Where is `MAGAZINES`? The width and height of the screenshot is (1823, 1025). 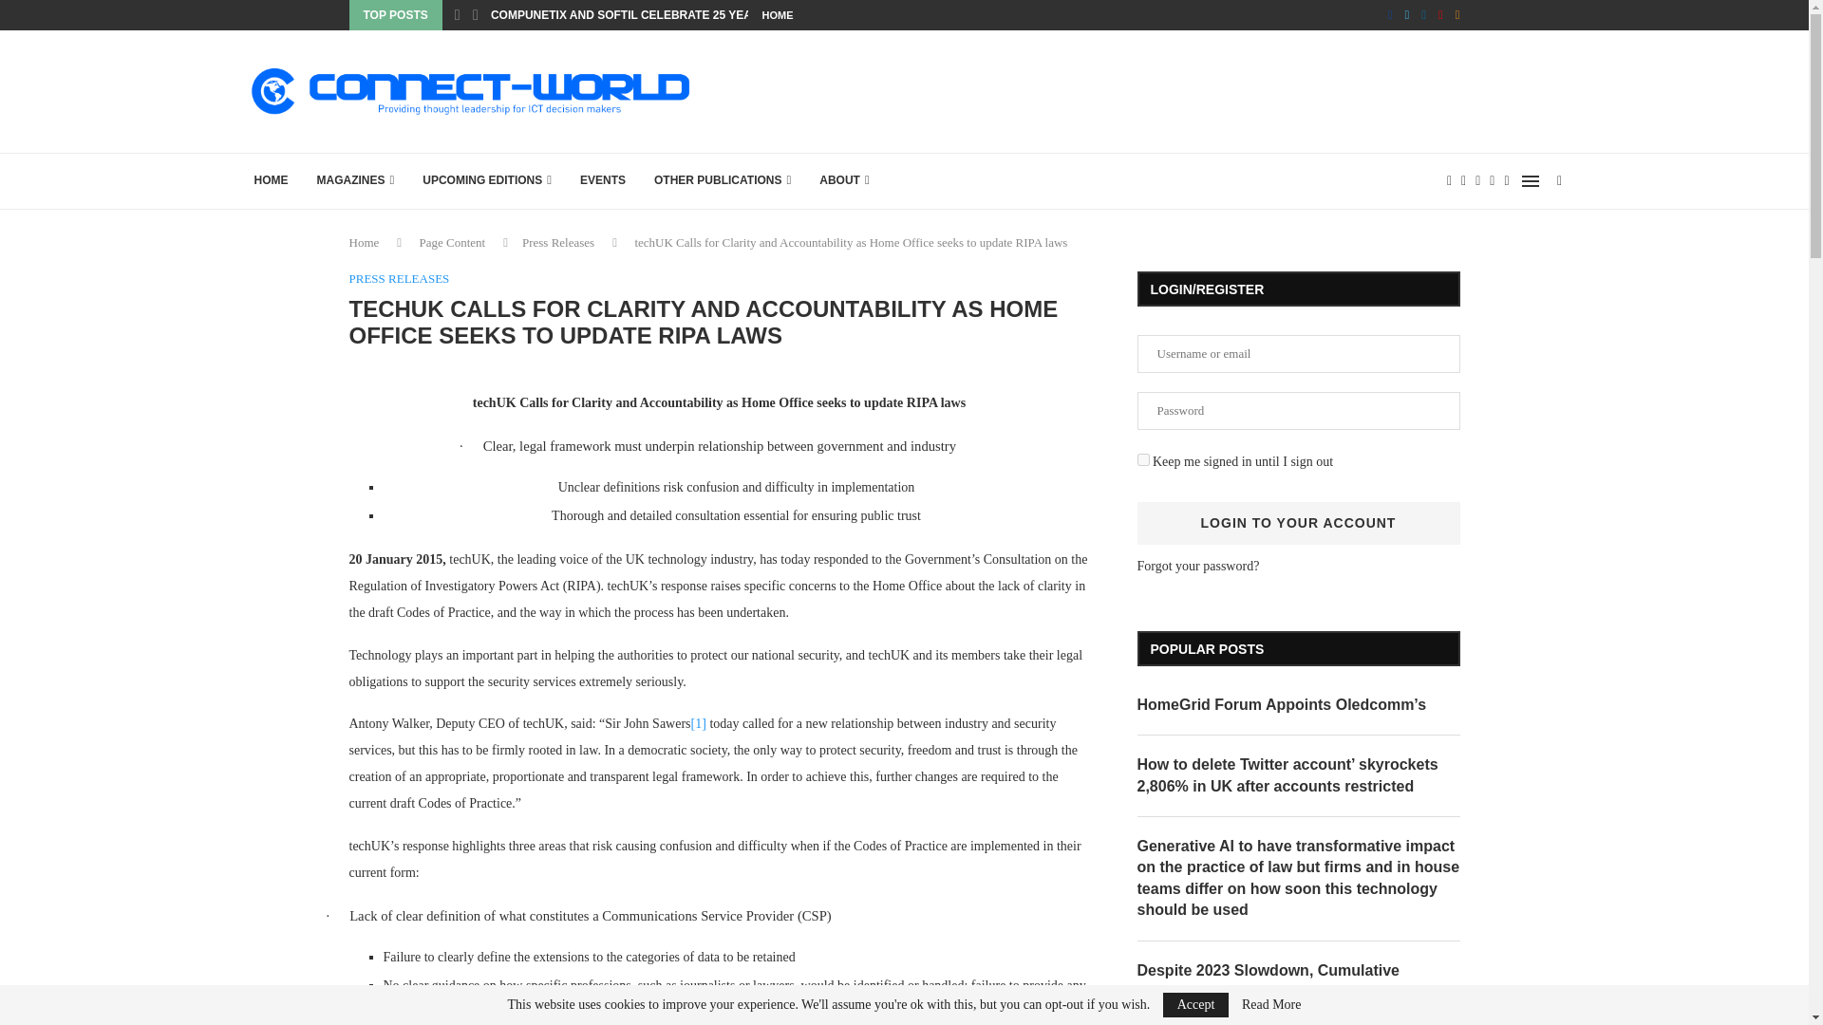
MAGAZINES is located at coordinates (355, 180).